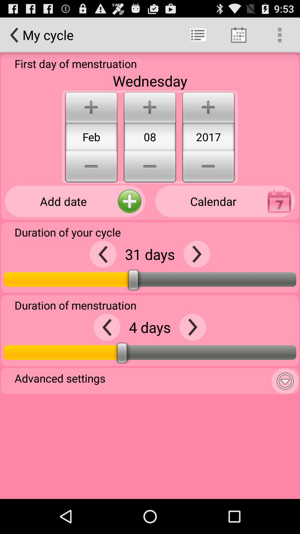 The height and width of the screenshot is (534, 300). Describe the element at coordinates (107, 327) in the screenshot. I see `reduce number of days` at that location.